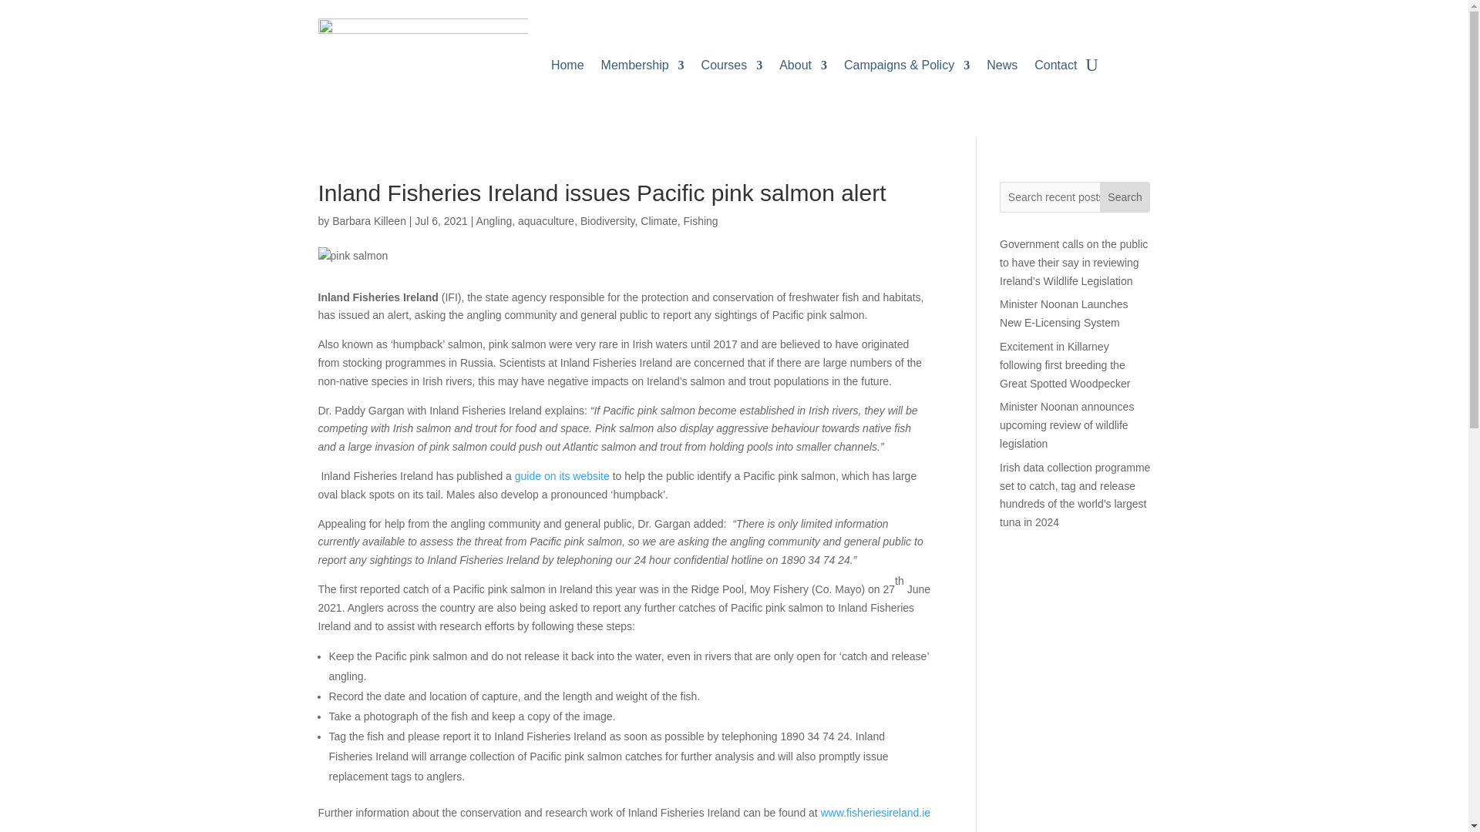  What do you see at coordinates (876, 812) in the screenshot?
I see `www.fisheriesireland.ie` at bounding box center [876, 812].